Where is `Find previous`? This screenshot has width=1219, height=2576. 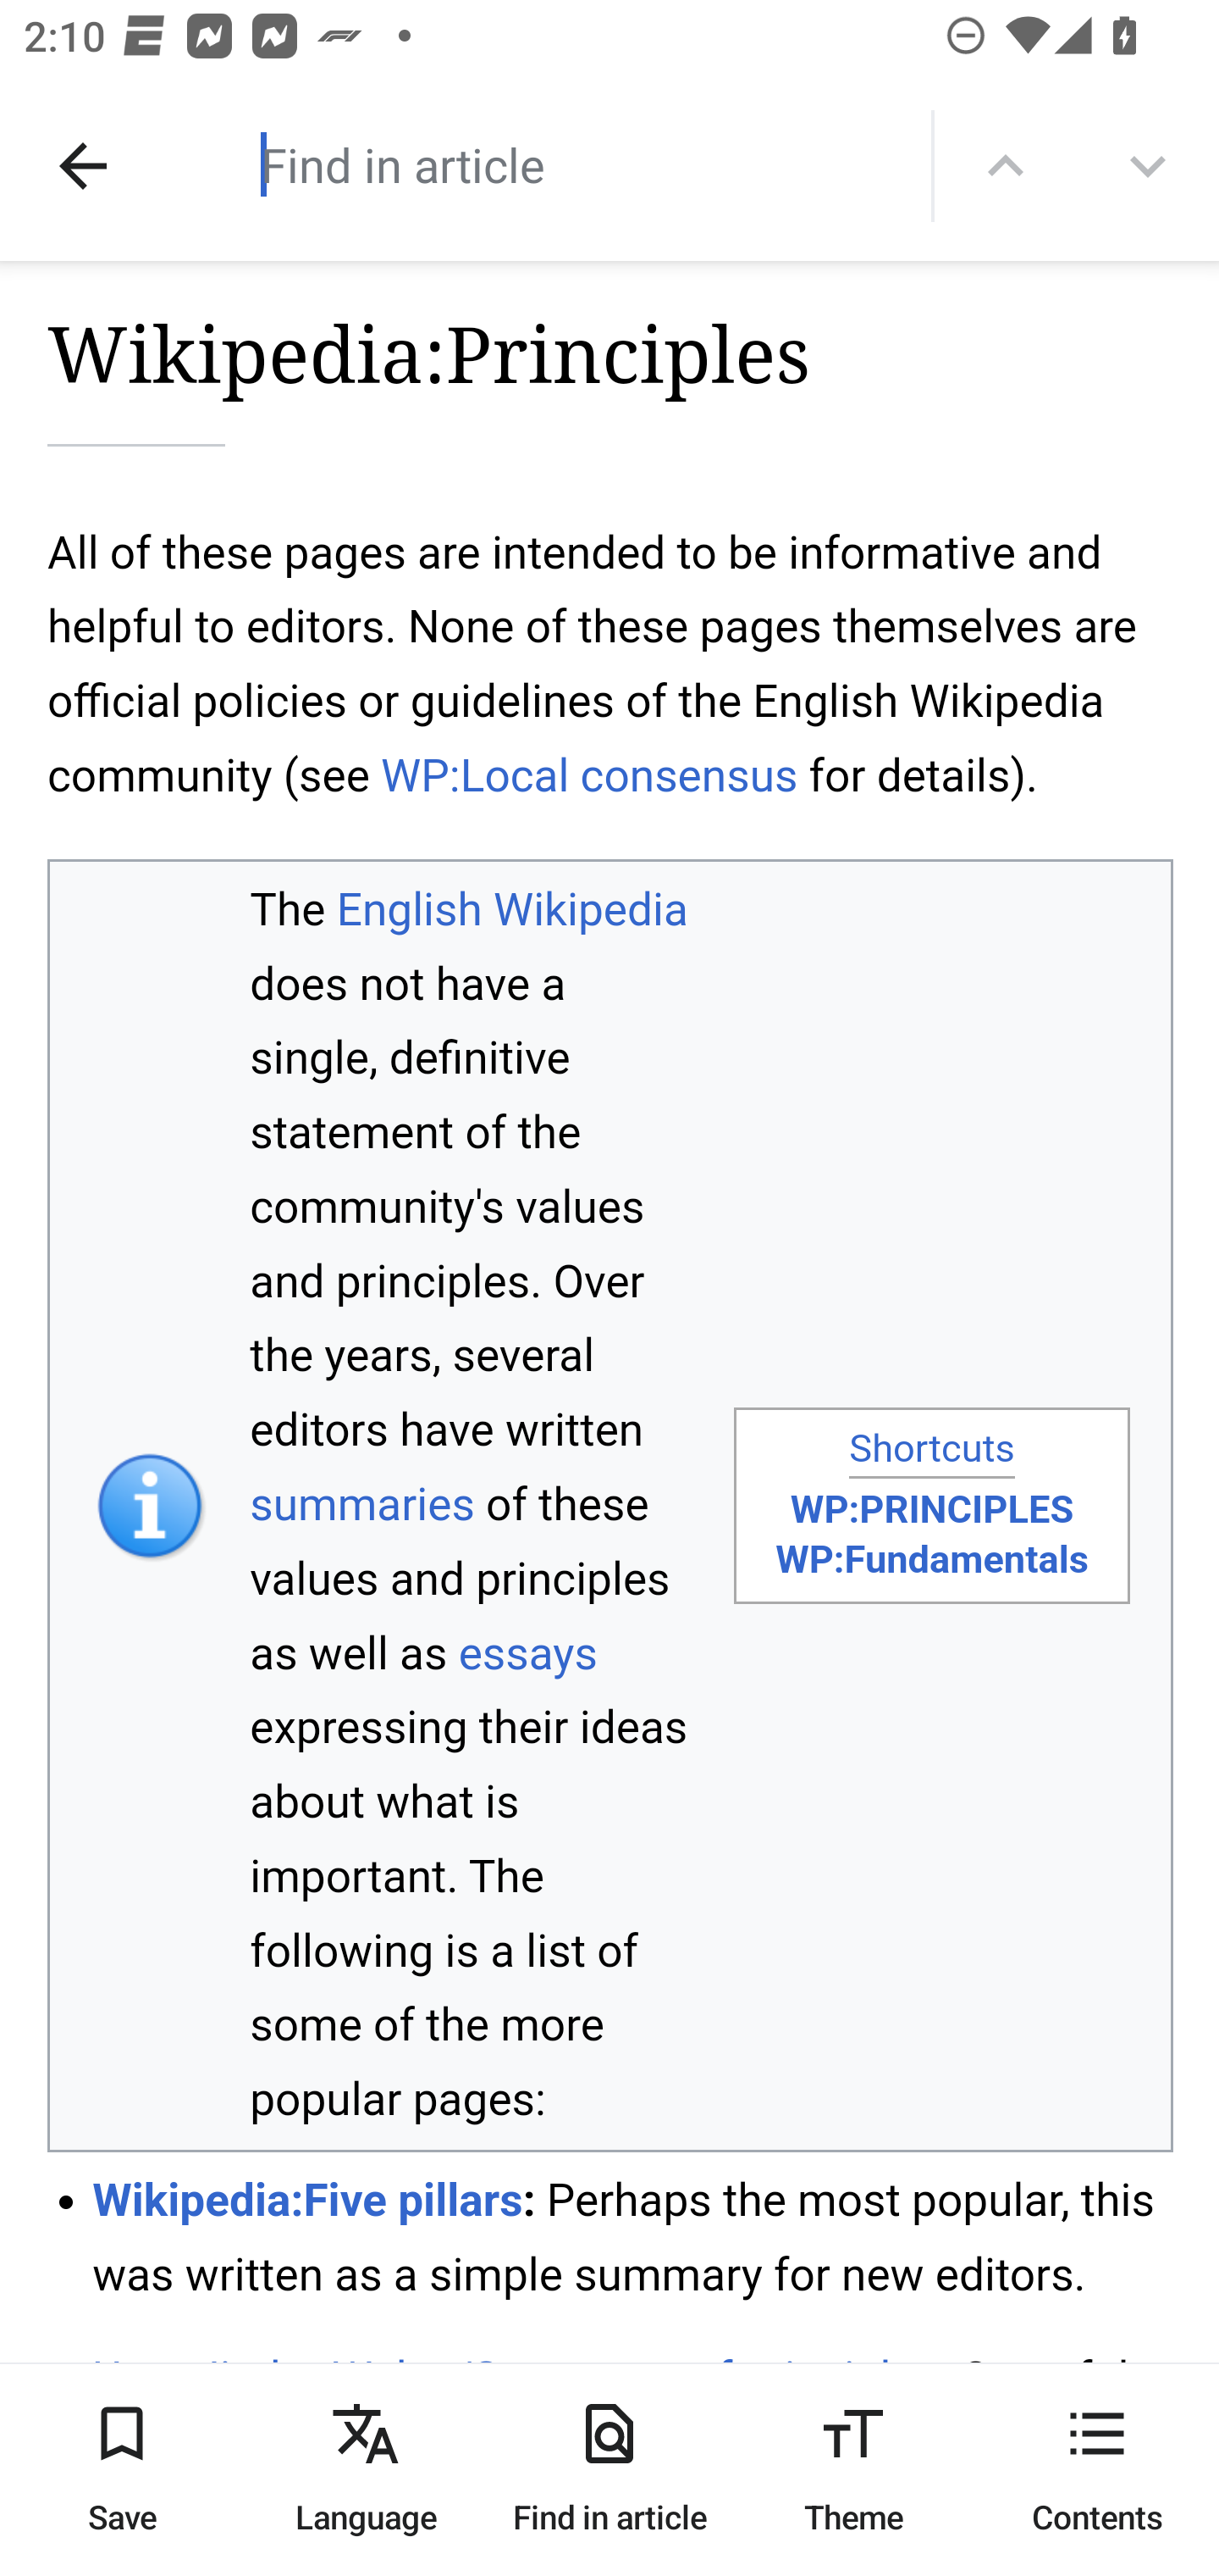
Find previous is located at coordinates (1006, 166).